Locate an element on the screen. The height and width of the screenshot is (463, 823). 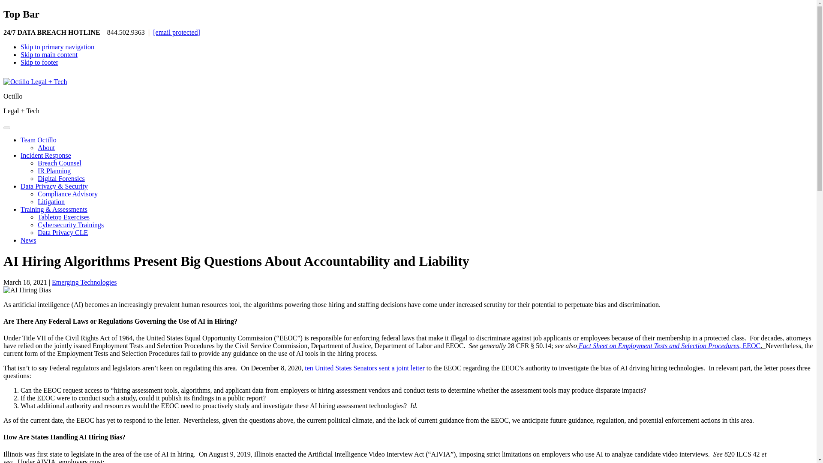
Breach Counsel is located at coordinates (60, 163).